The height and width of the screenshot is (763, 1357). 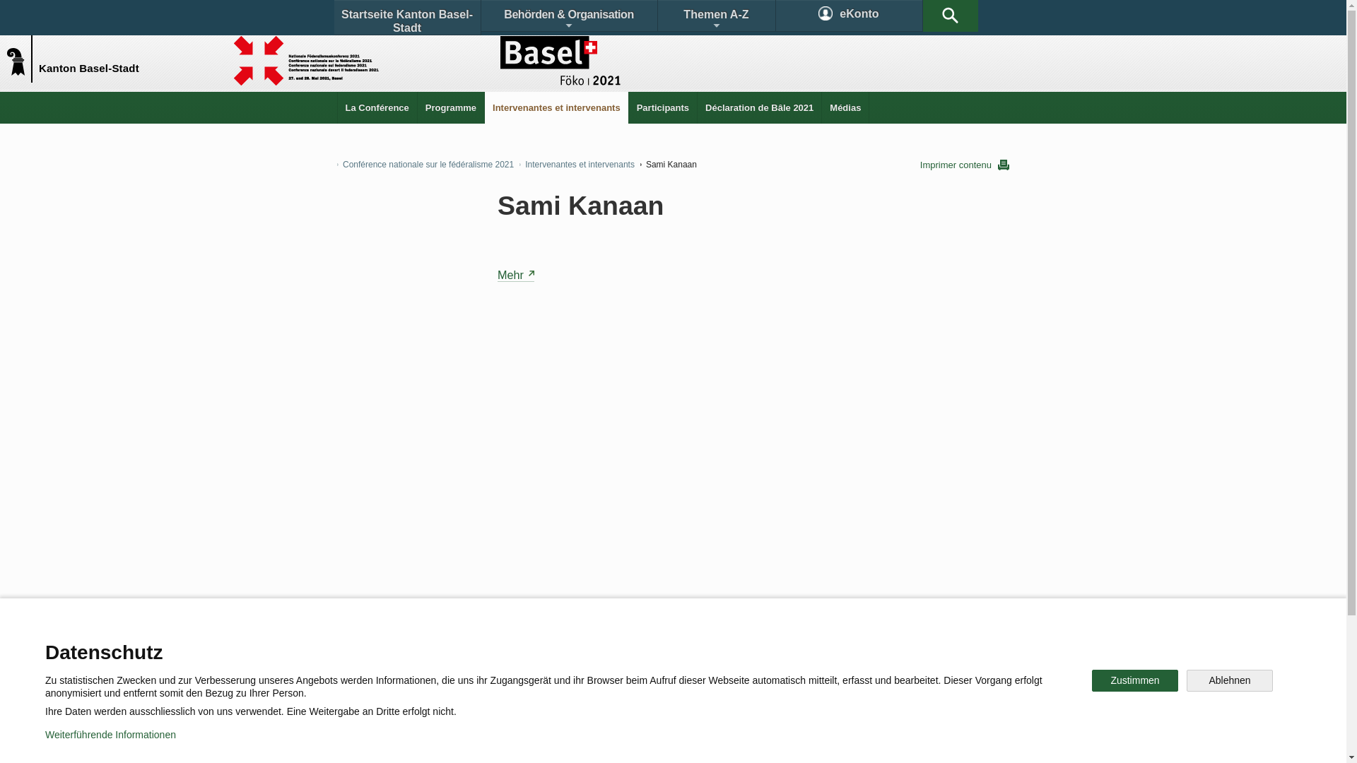 I want to click on Facebook, so click(x=510, y=695).